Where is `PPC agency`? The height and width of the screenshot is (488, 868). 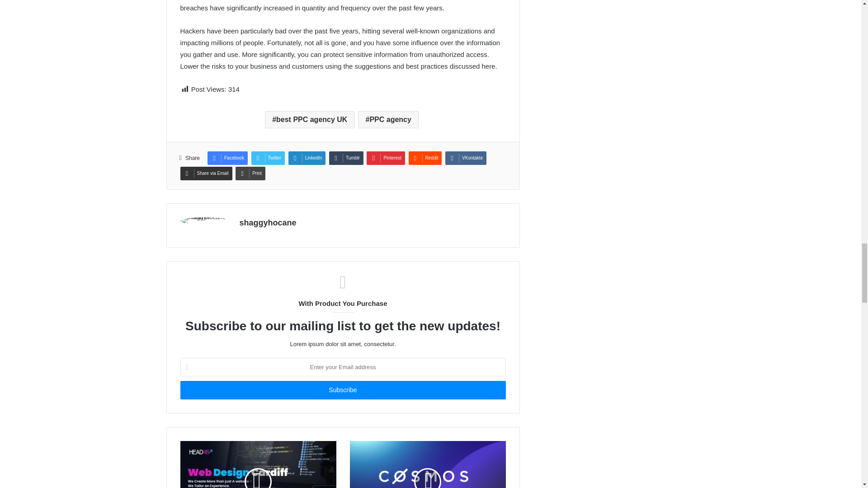
PPC agency is located at coordinates (388, 120).